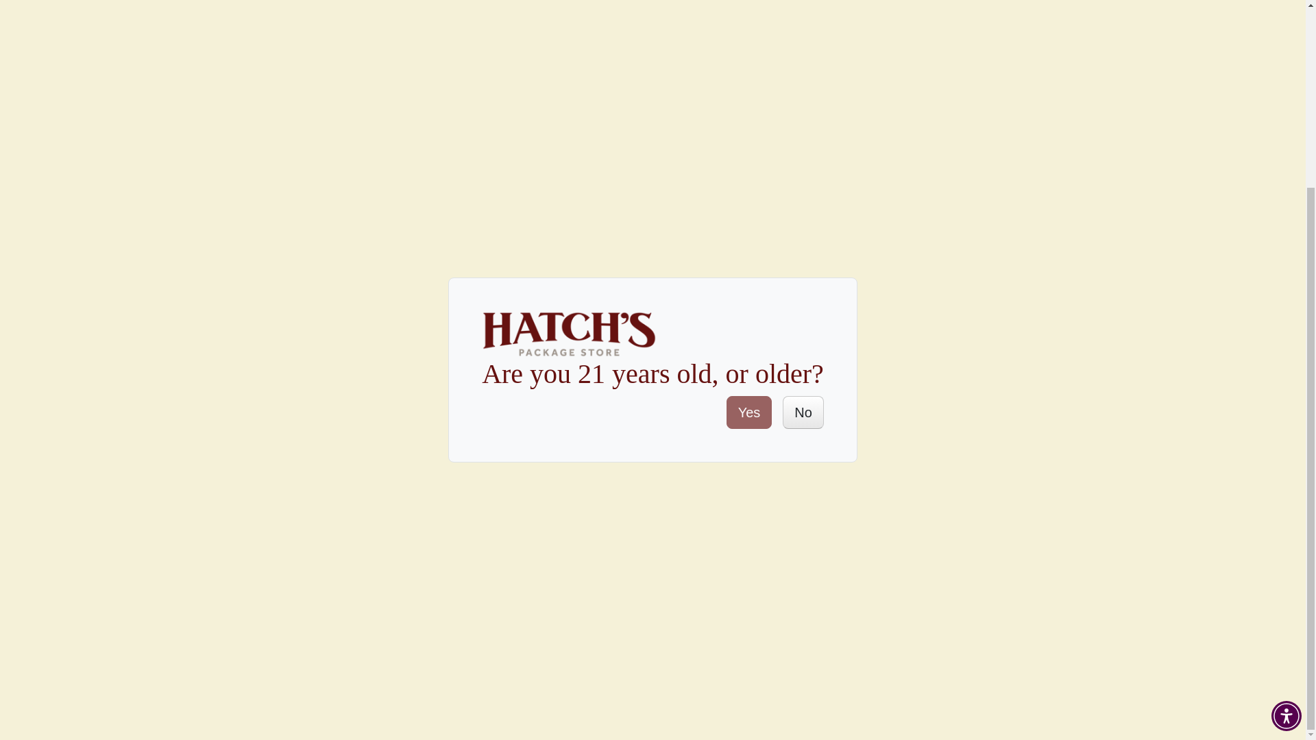 This screenshot has height=740, width=1316. I want to click on Accessibility Menu, so click(1286, 473).